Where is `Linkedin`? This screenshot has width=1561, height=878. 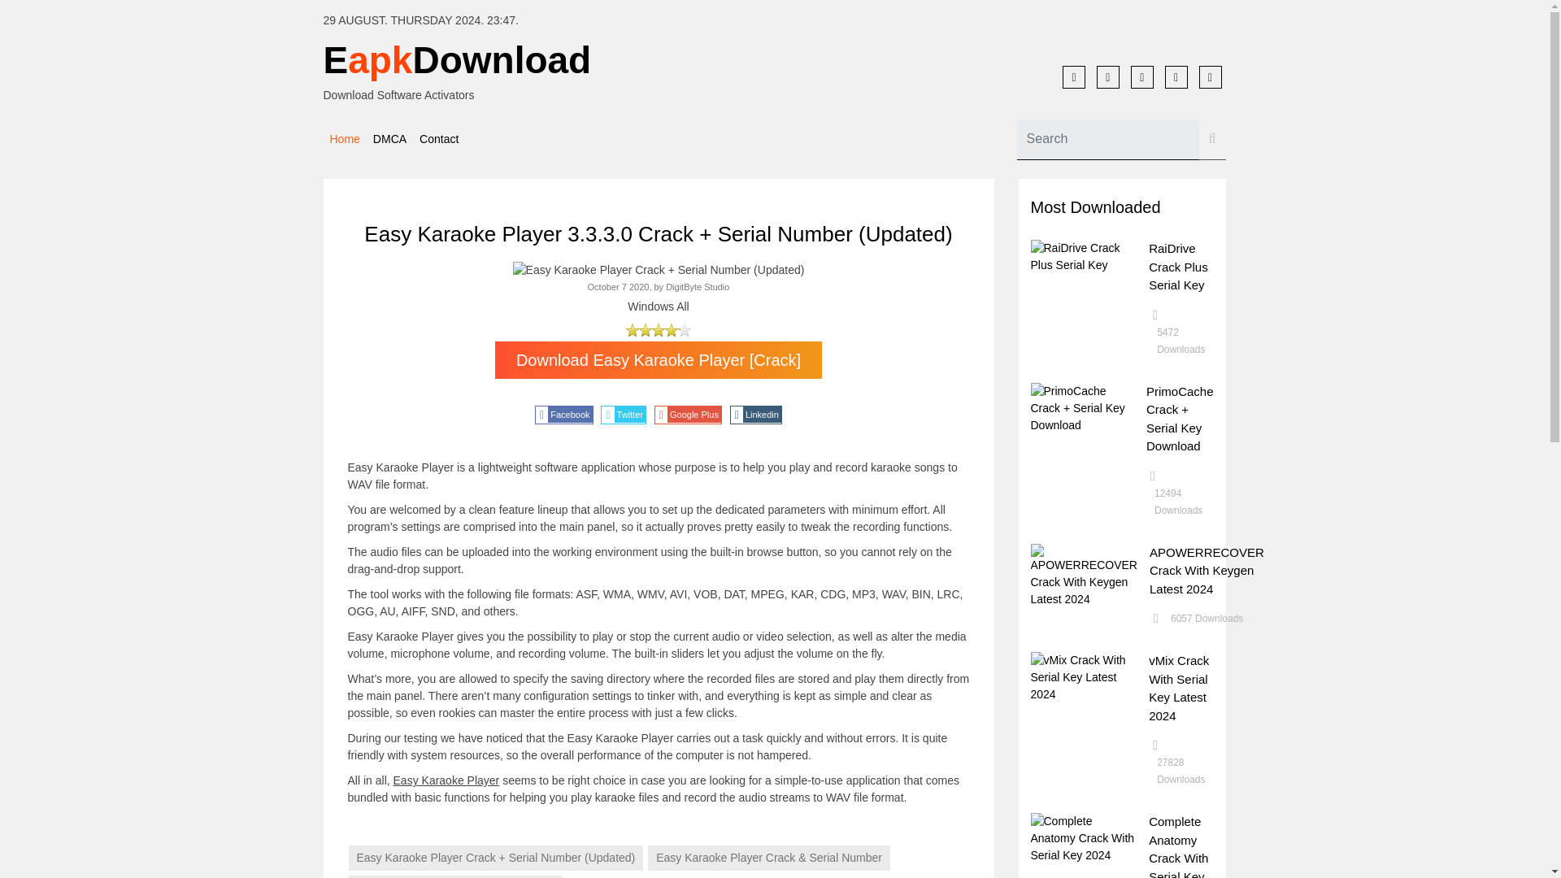
Linkedin is located at coordinates (756, 415).